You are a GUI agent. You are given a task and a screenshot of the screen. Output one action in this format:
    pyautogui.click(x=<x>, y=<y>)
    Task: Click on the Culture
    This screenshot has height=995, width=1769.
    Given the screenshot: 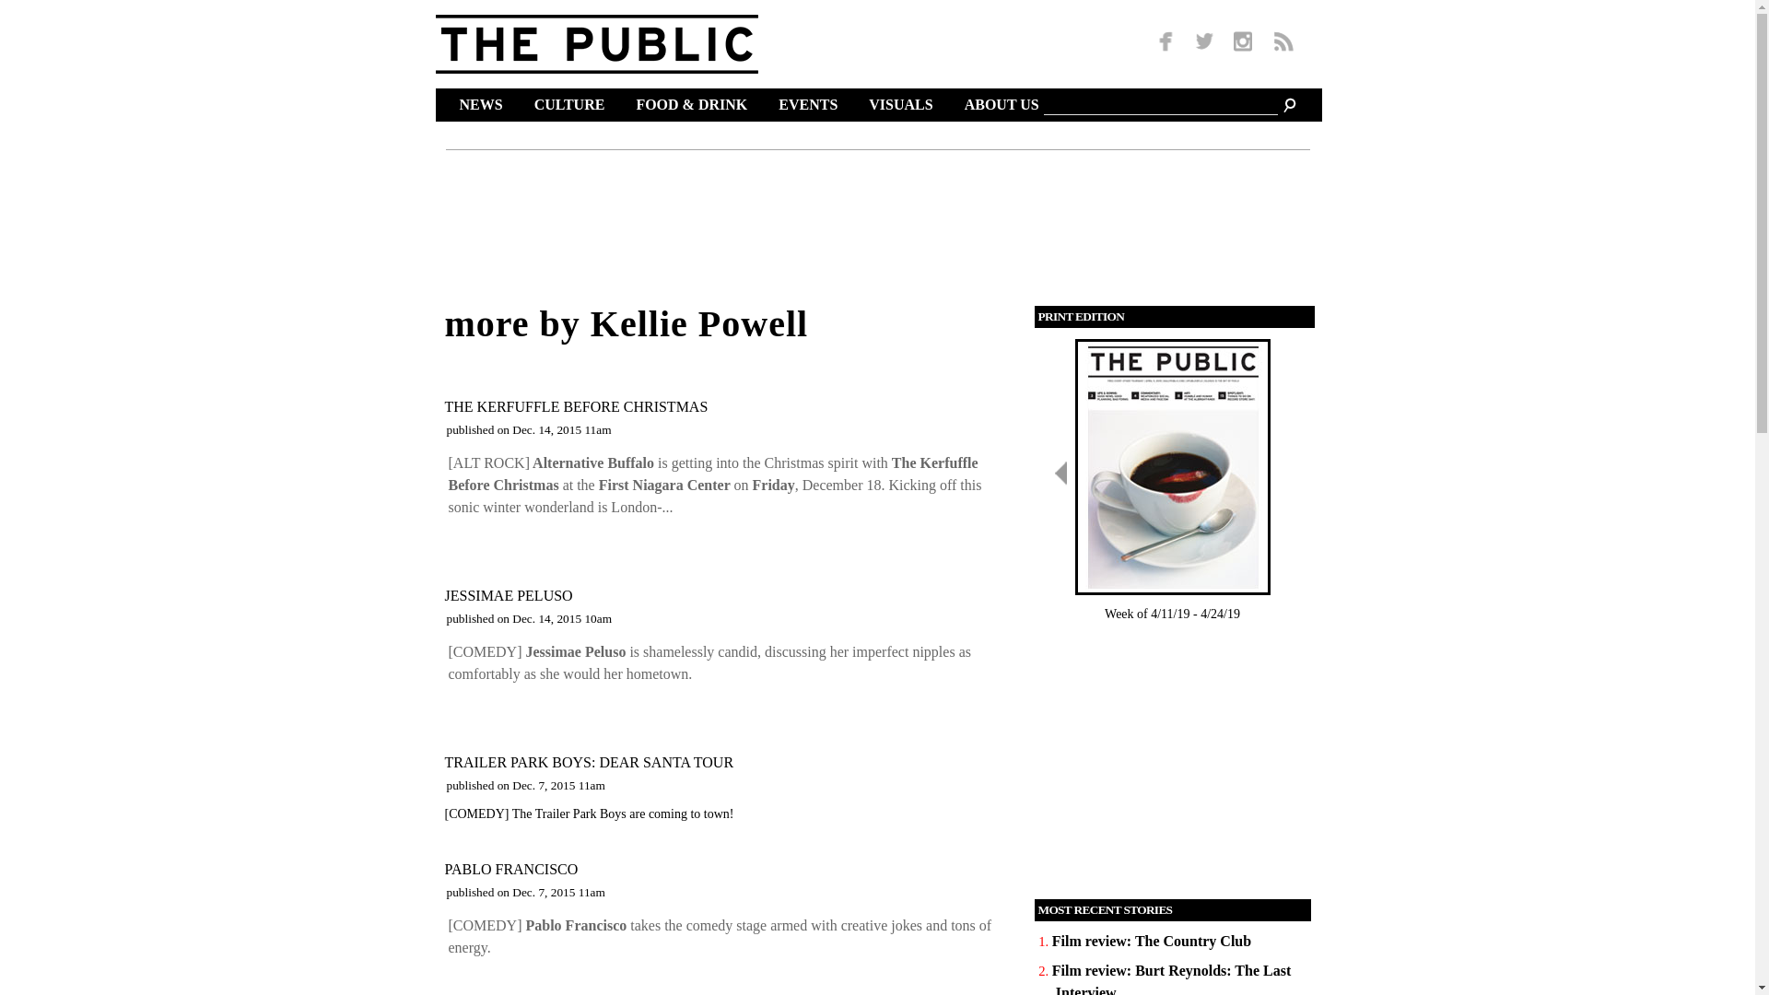 What is the action you would take?
    pyautogui.click(x=573, y=107)
    